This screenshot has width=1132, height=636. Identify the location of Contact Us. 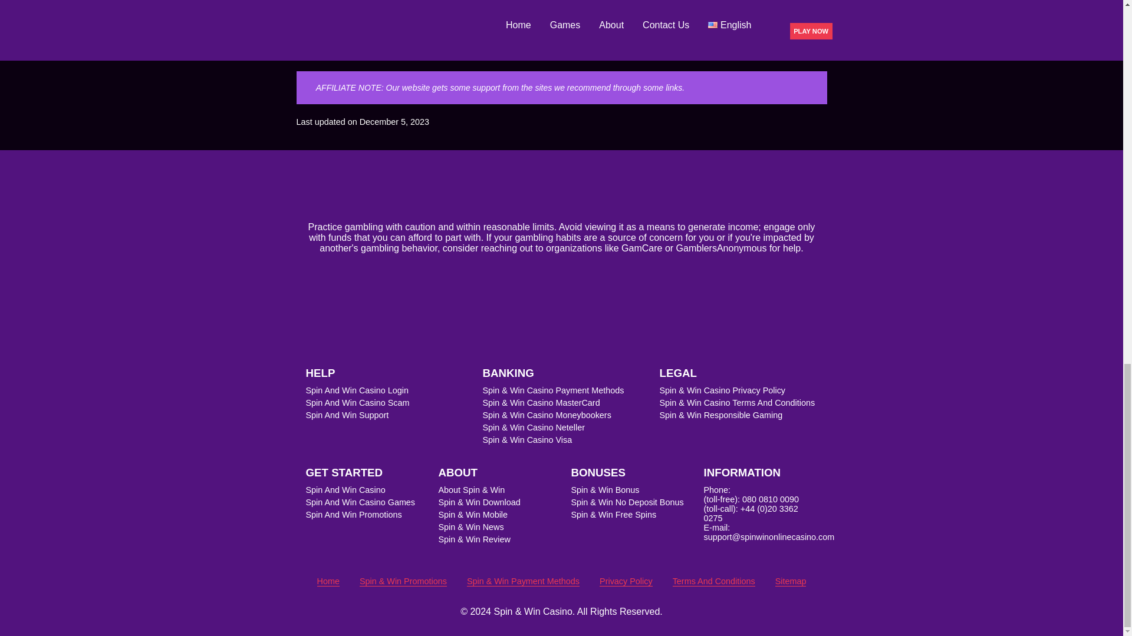
(753, 10).